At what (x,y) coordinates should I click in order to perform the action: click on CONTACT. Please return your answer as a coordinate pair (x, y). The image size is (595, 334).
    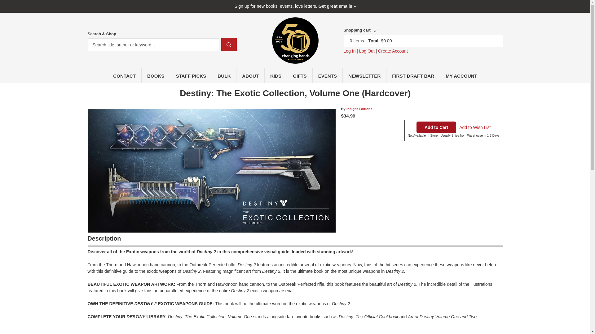
    Looking at the image, I should click on (125, 75).